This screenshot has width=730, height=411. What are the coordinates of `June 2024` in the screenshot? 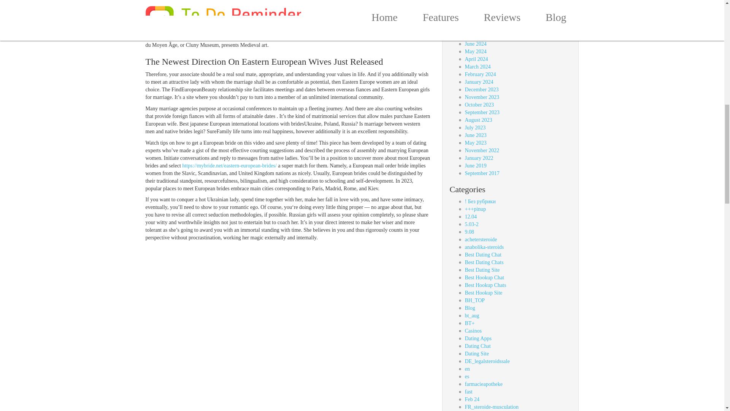 It's located at (475, 44).